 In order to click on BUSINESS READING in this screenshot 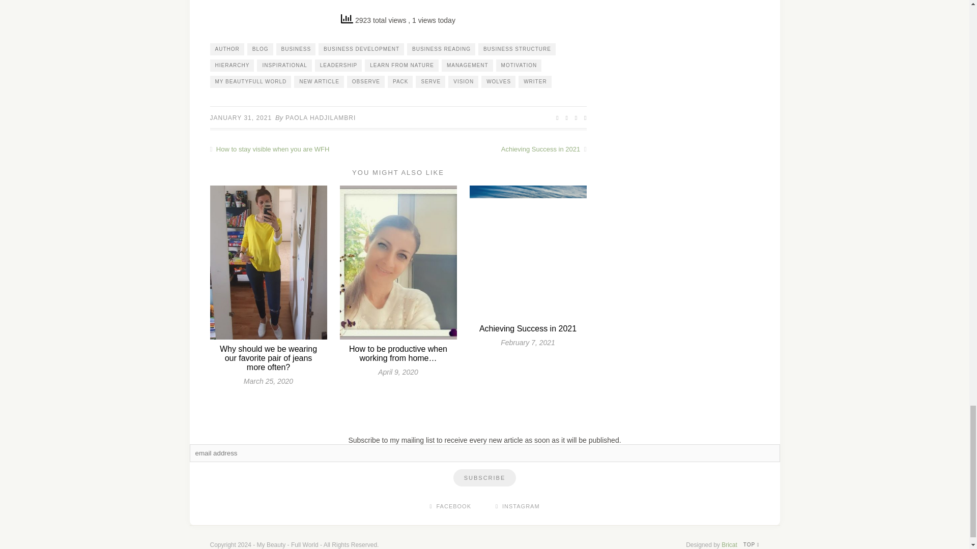, I will do `click(441, 49)`.